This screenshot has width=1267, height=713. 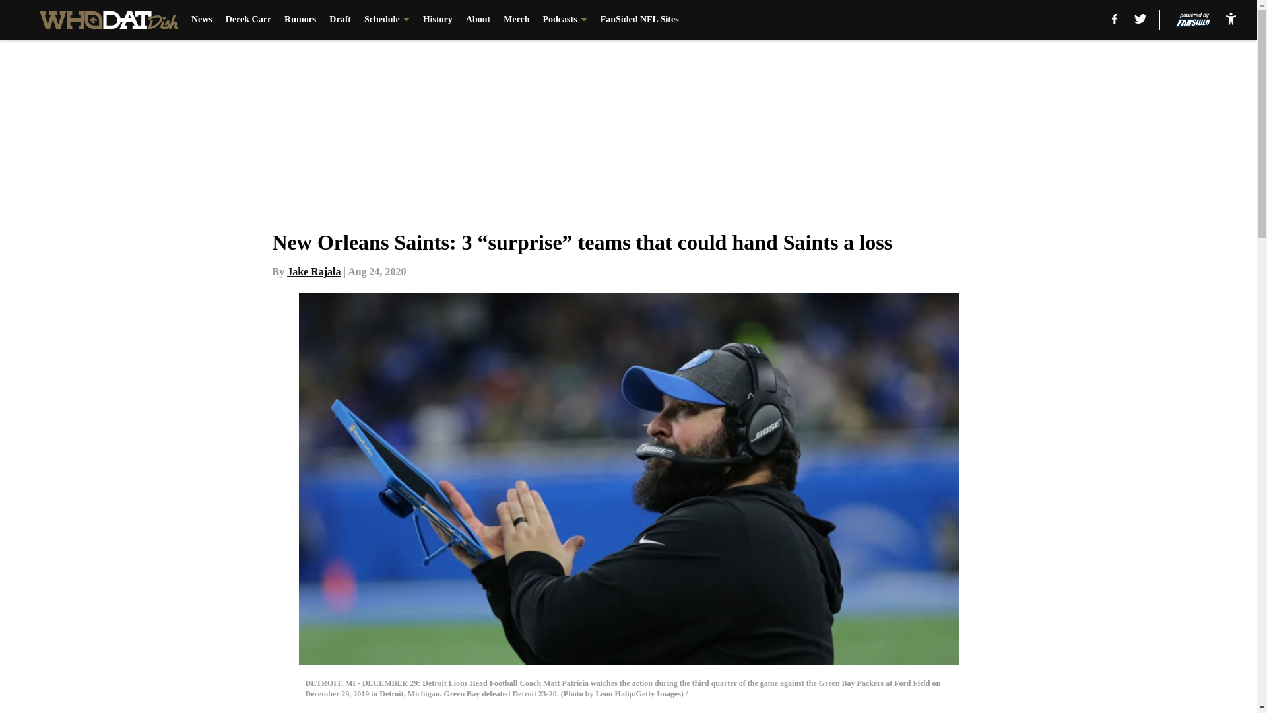 What do you see at coordinates (340, 20) in the screenshot?
I see `Draft` at bounding box center [340, 20].